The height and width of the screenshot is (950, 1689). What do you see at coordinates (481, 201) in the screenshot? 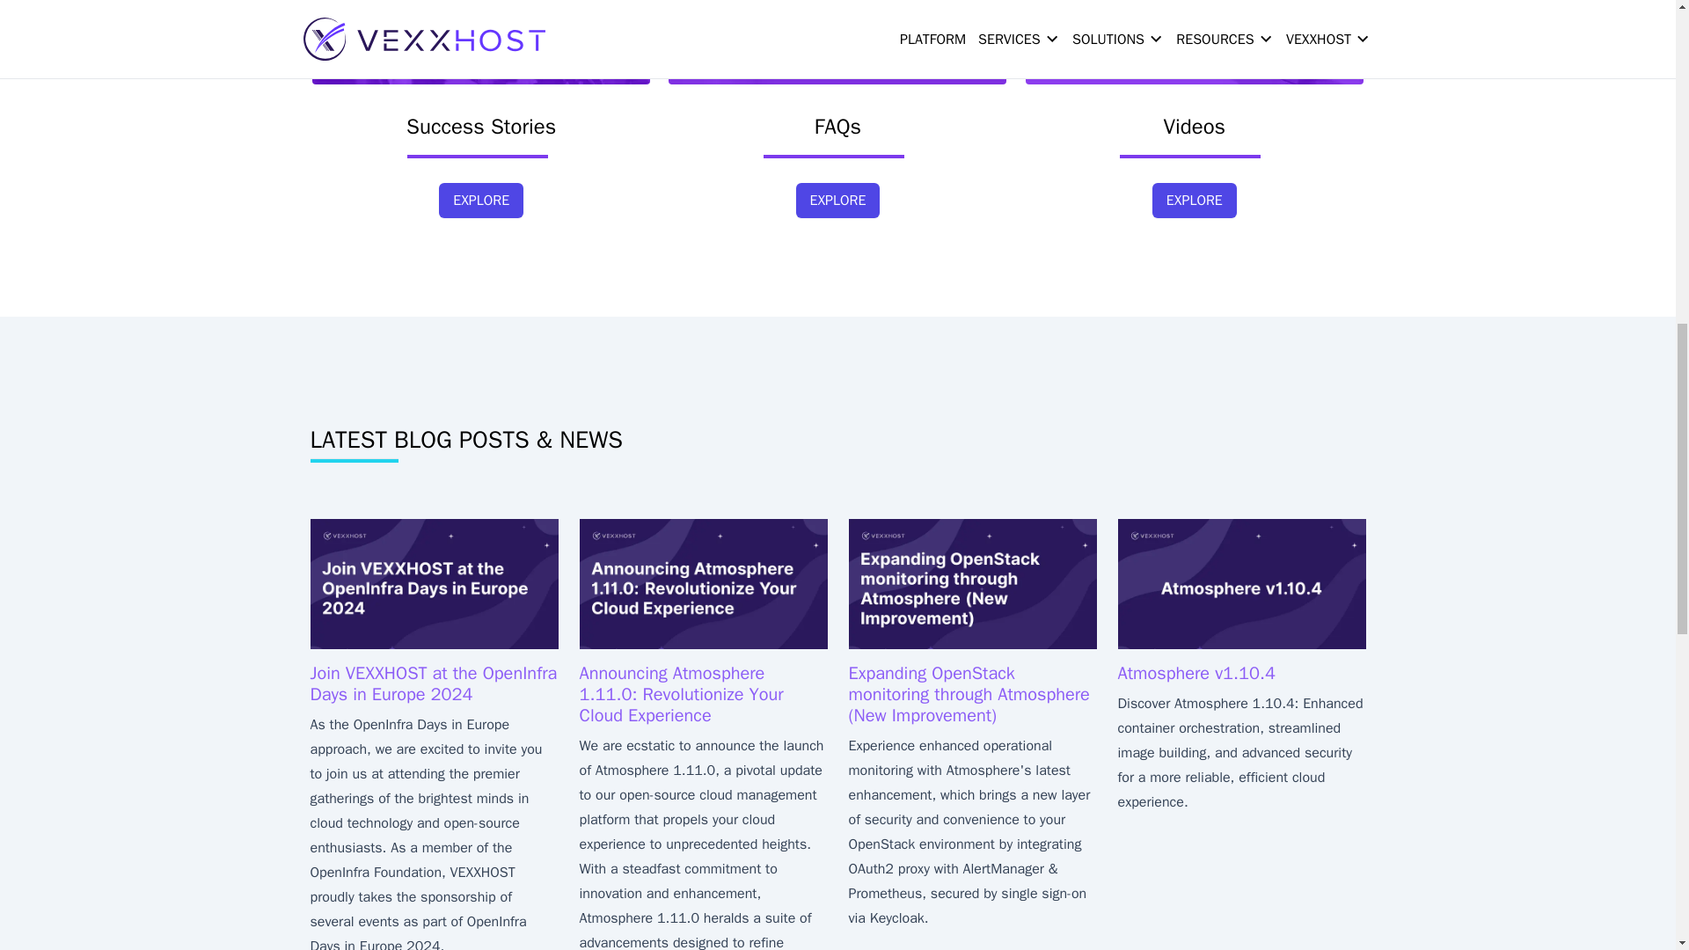
I see `EXPLORE` at bounding box center [481, 201].